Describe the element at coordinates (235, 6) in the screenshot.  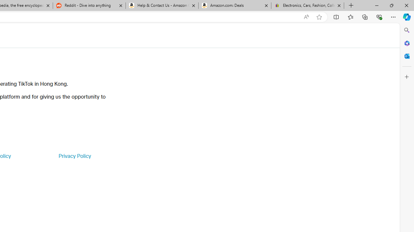
I see `Amazon.com: Deals` at that location.